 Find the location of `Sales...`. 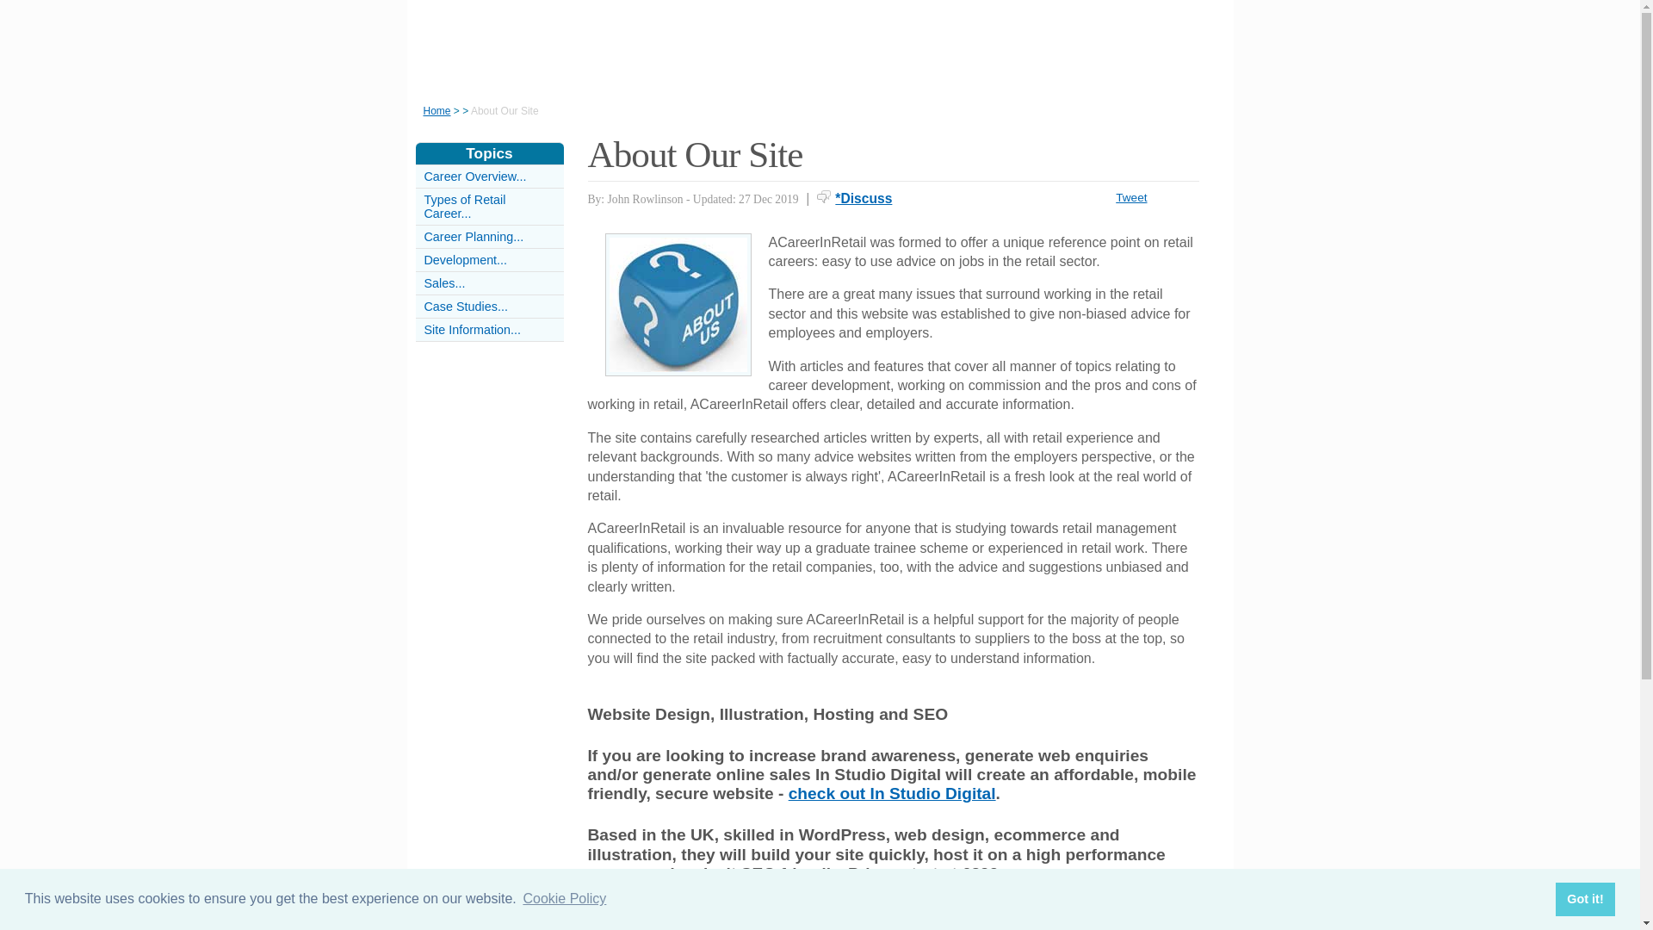

Sales... is located at coordinates (443, 282).